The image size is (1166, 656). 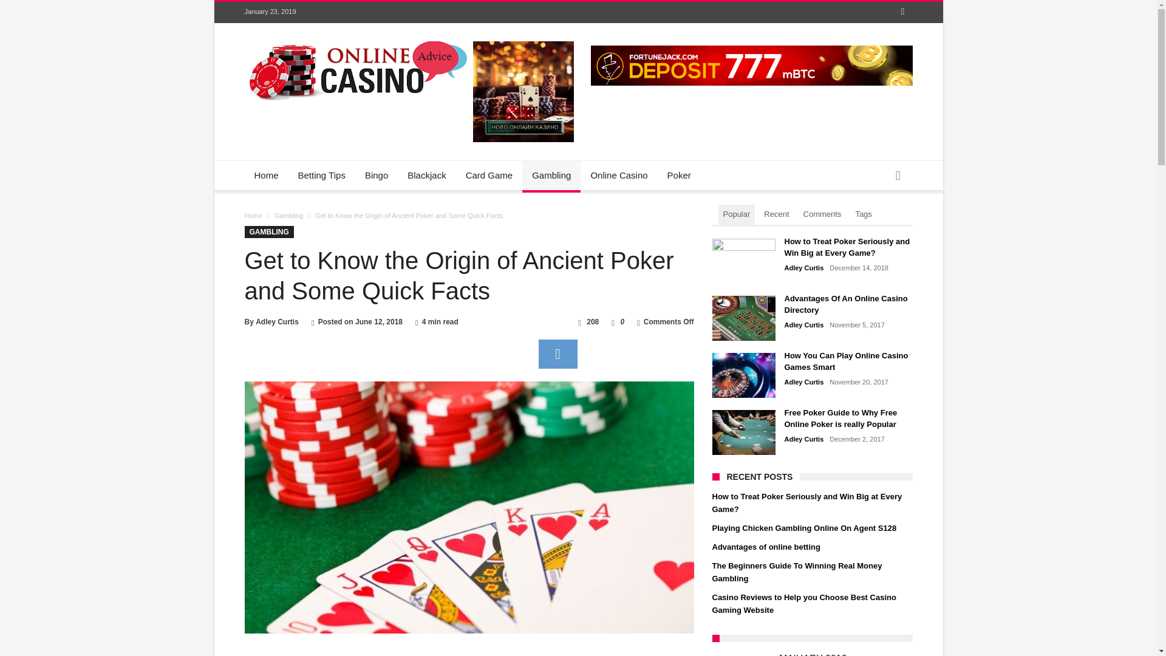 I want to click on Bingo, so click(x=377, y=175).